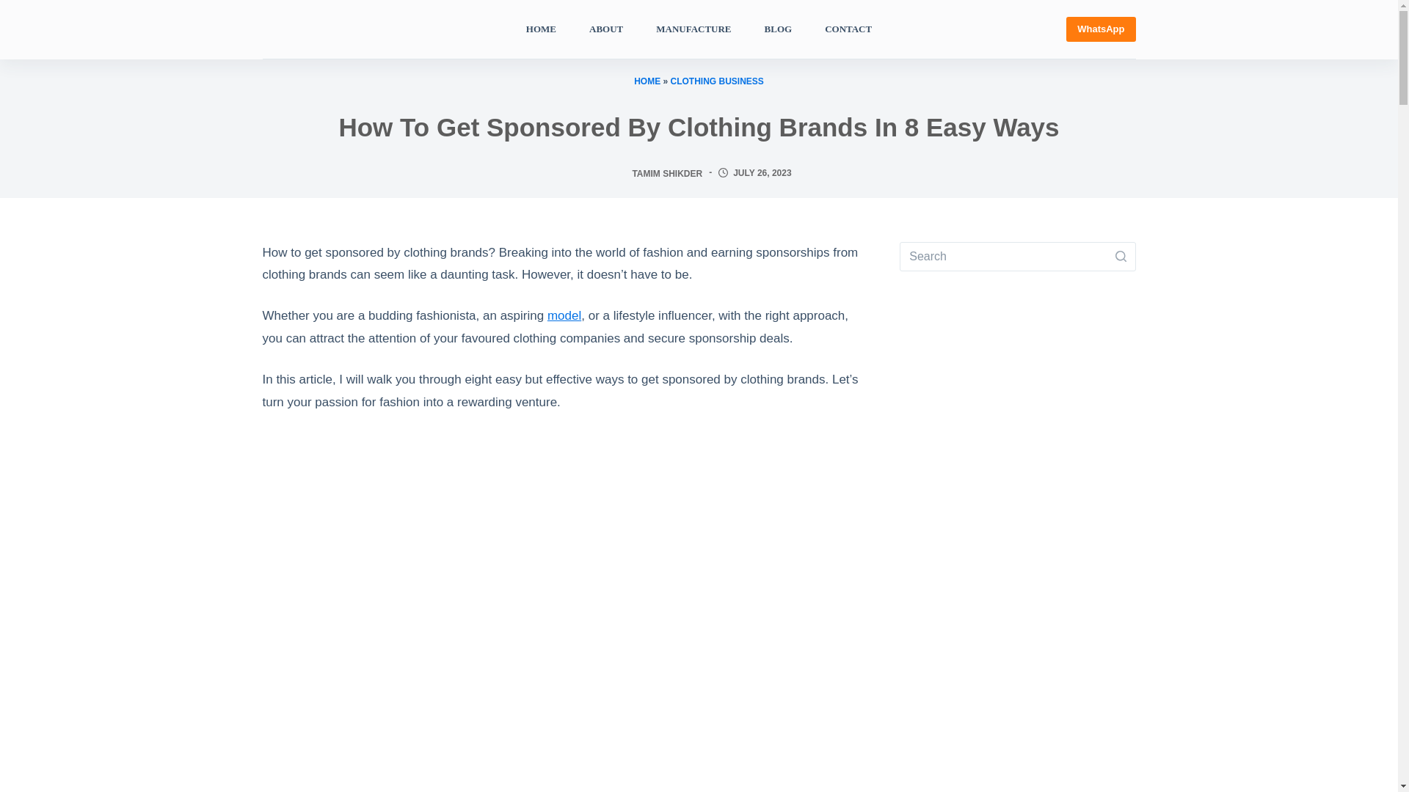 The image size is (1409, 792). What do you see at coordinates (1101, 29) in the screenshot?
I see `WhatsApp` at bounding box center [1101, 29].